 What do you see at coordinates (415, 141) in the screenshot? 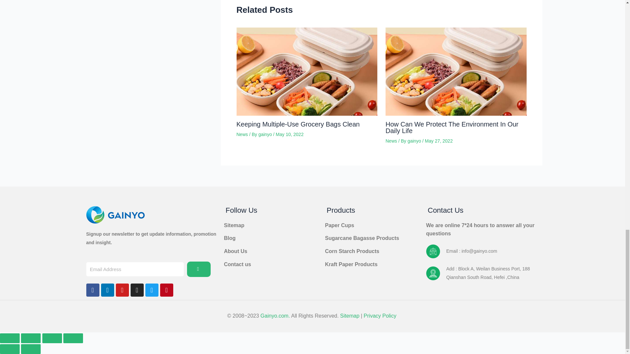
I see `View all posts by gainyo` at bounding box center [415, 141].